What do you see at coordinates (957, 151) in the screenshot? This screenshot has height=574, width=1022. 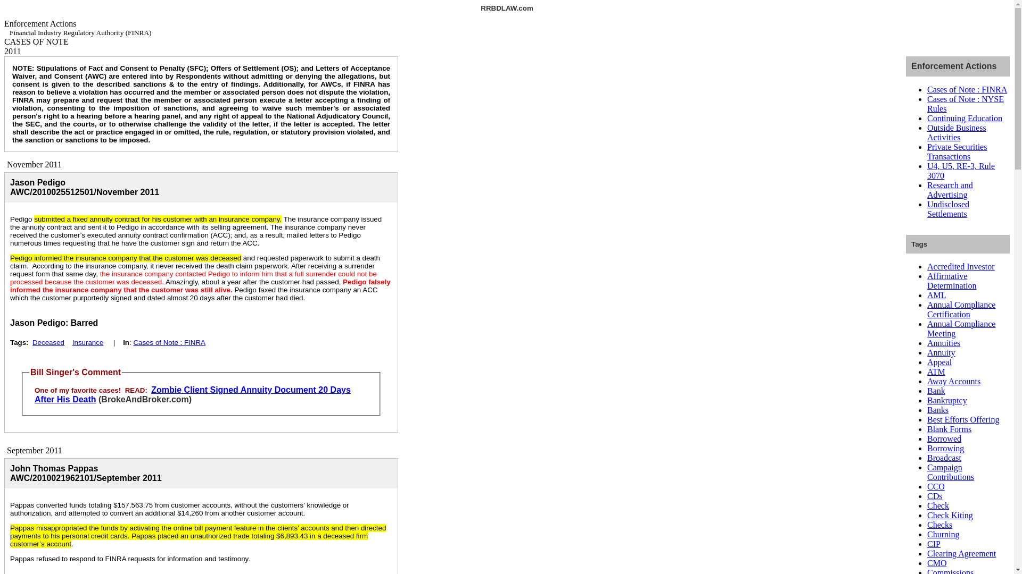 I see `Private Securities Transactions` at bounding box center [957, 151].